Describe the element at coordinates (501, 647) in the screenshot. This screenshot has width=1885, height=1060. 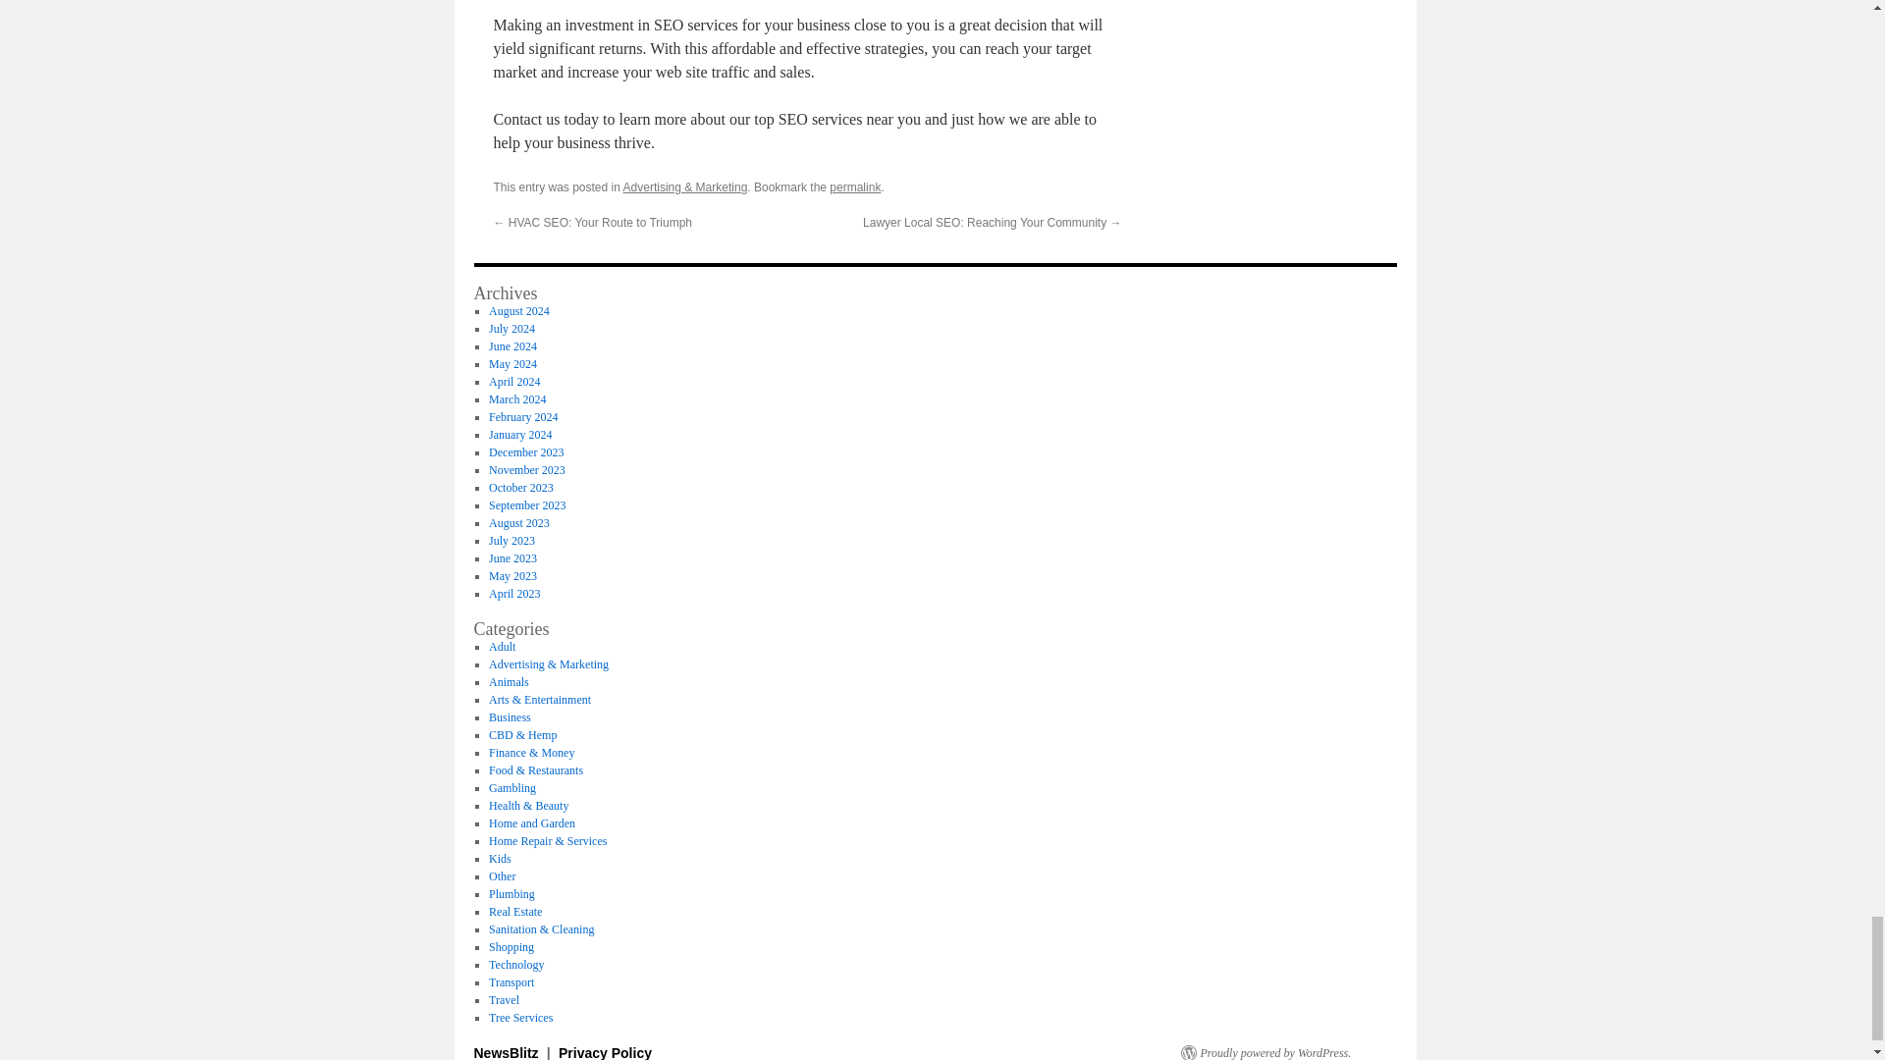
I see `Adult` at that location.